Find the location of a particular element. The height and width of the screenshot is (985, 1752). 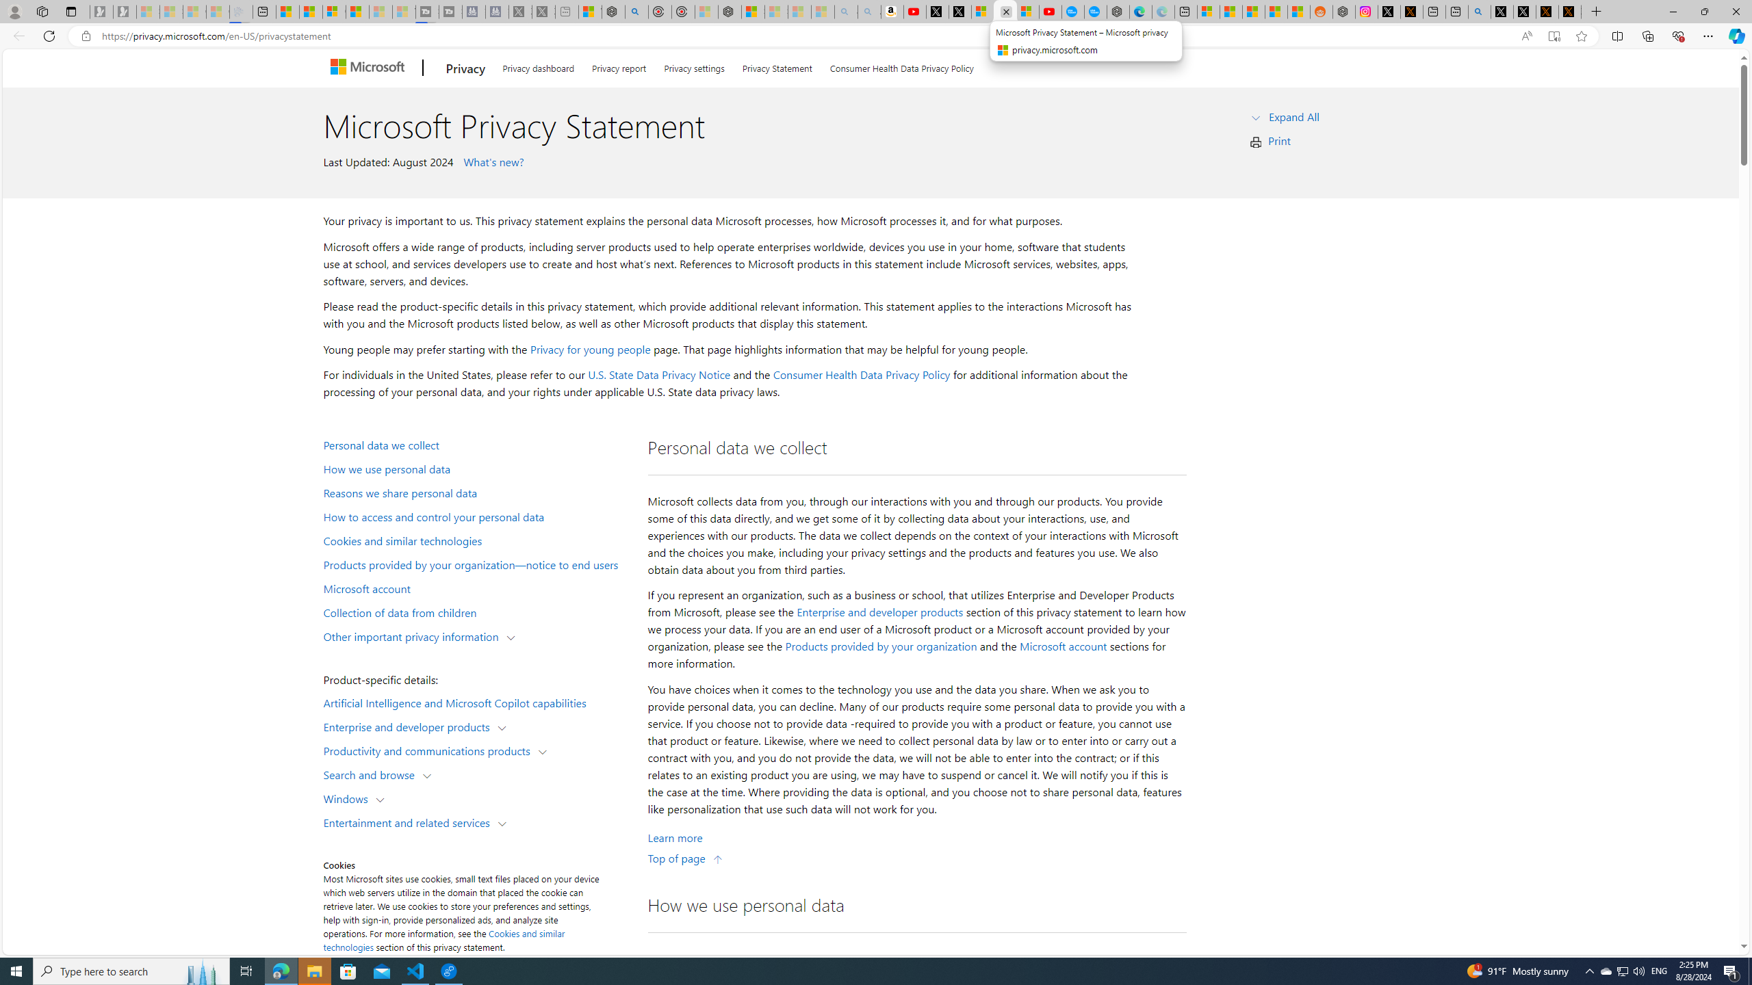

U.S. State Data Privacy Notice is located at coordinates (660, 375).